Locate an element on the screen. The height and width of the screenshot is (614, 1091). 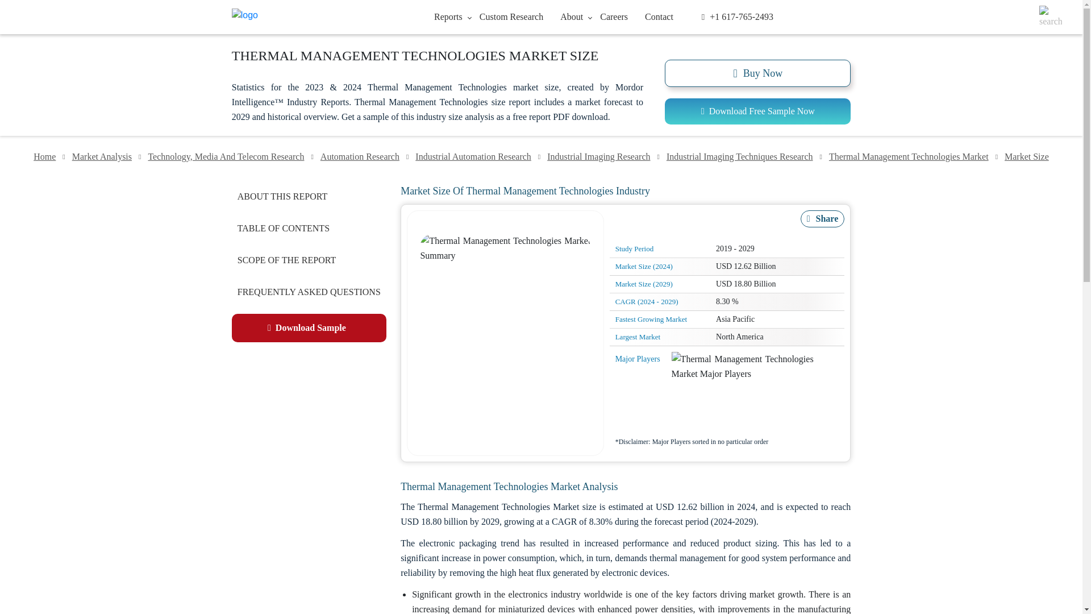
Industrial Automation Research is located at coordinates (473, 157).